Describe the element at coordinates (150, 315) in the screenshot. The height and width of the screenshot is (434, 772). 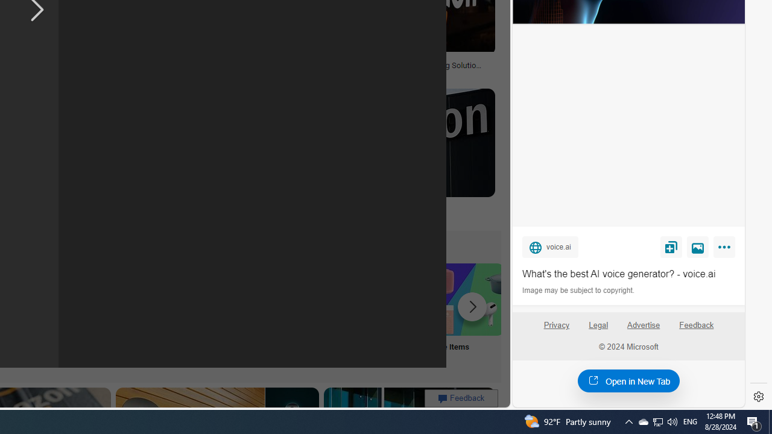
I see `Amazon Online Shopping Homepage Online Shopping Homepage` at that location.